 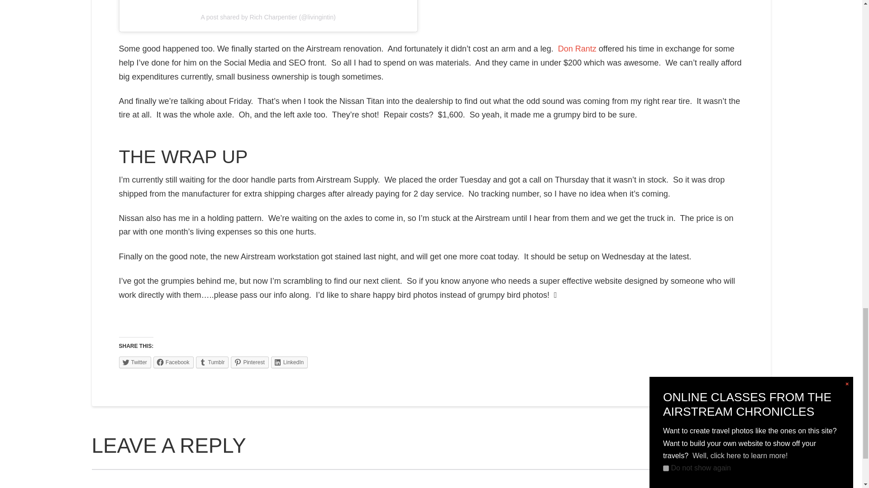 What do you see at coordinates (134, 362) in the screenshot?
I see `Click to share on Twitter` at bounding box center [134, 362].